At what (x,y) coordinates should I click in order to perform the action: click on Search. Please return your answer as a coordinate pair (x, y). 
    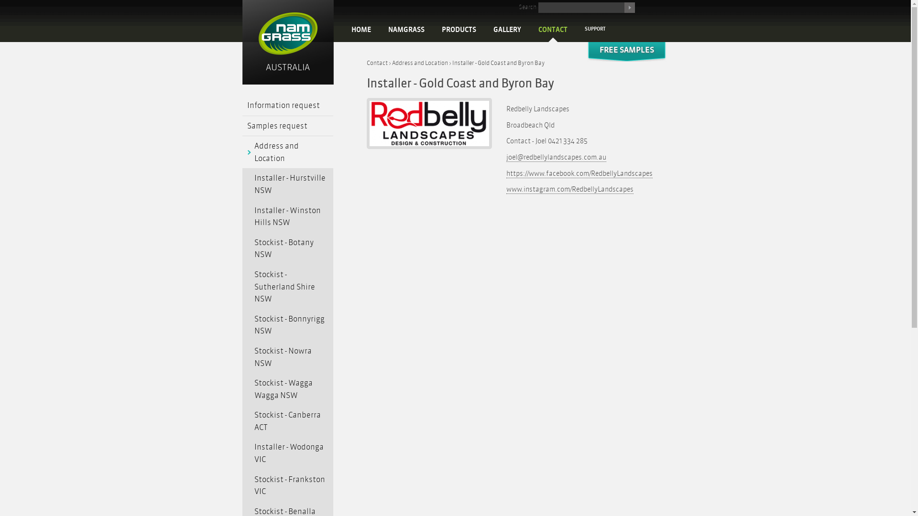
    Looking at the image, I should click on (630, 8).